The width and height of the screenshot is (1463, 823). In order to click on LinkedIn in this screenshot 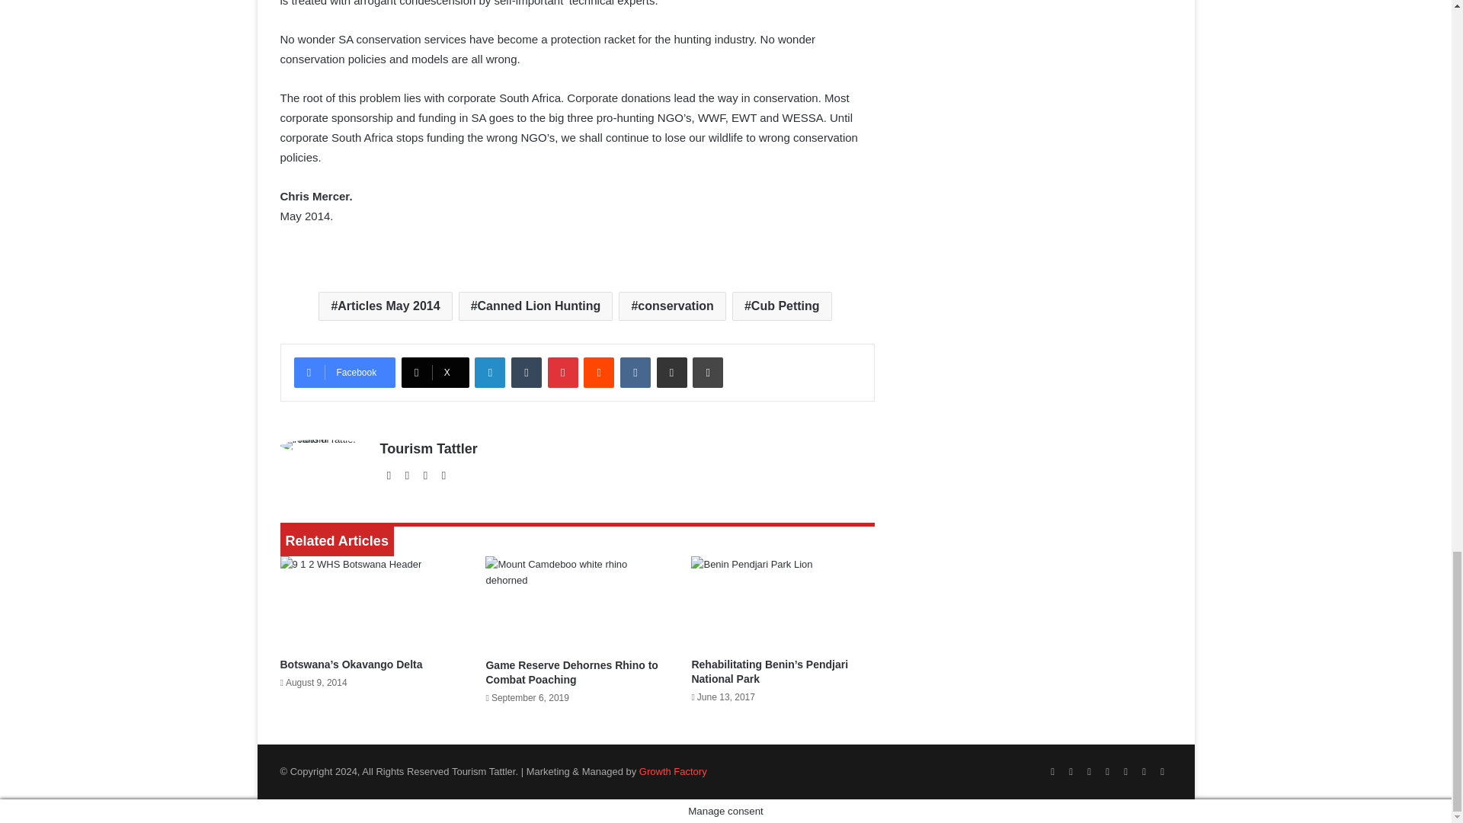, I will do `click(489, 372)`.